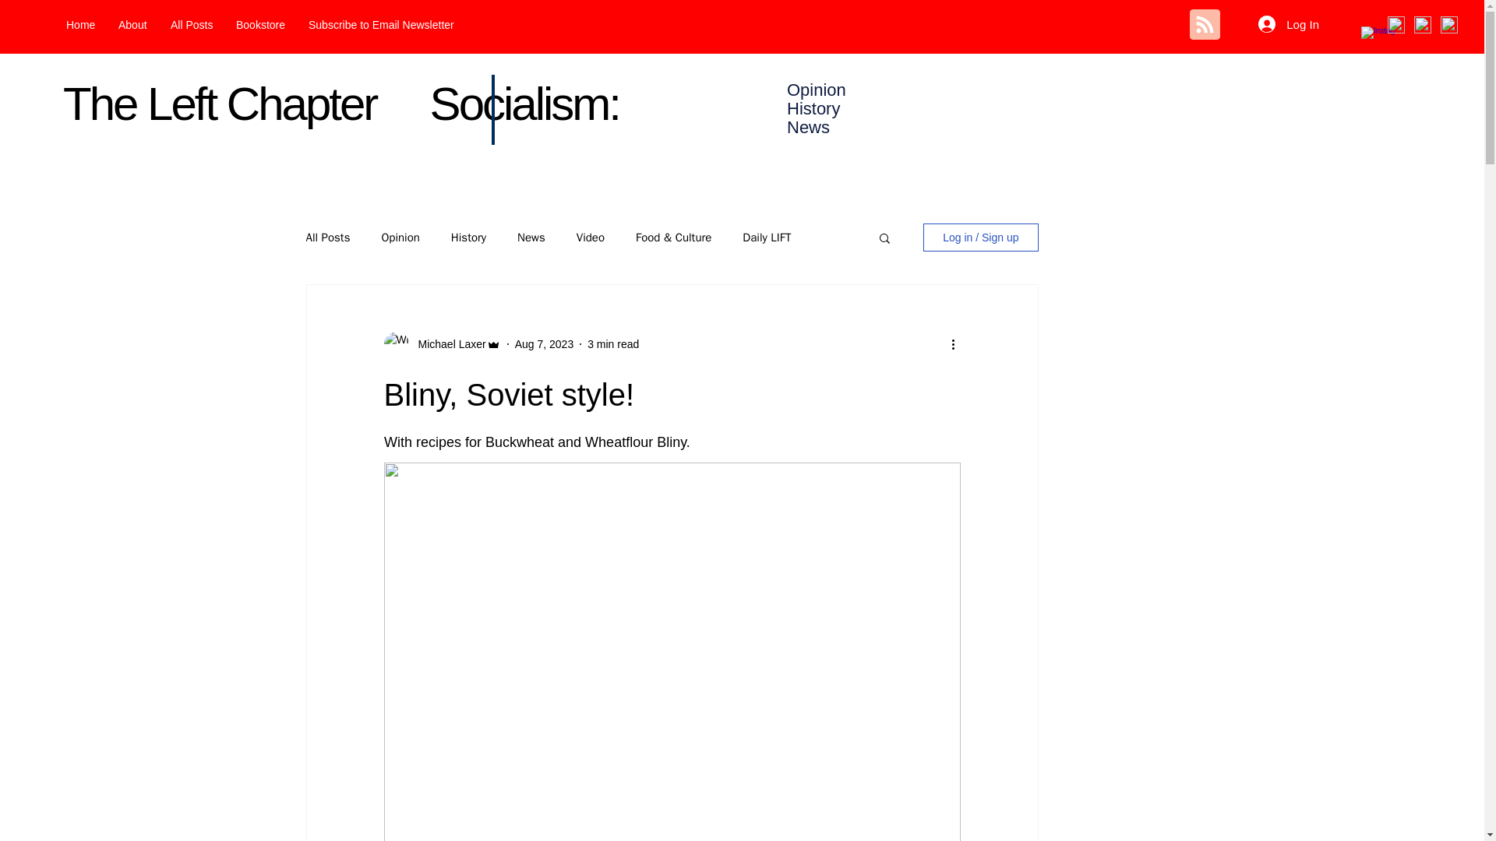 The image size is (1496, 841). Describe the element at coordinates (544, 344) in the screenshot. I see `Aug 7, 2023` at that location.